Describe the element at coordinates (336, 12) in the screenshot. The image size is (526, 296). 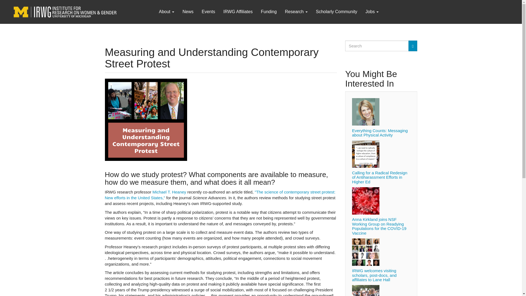
I see `Scholarly Community` at that location.